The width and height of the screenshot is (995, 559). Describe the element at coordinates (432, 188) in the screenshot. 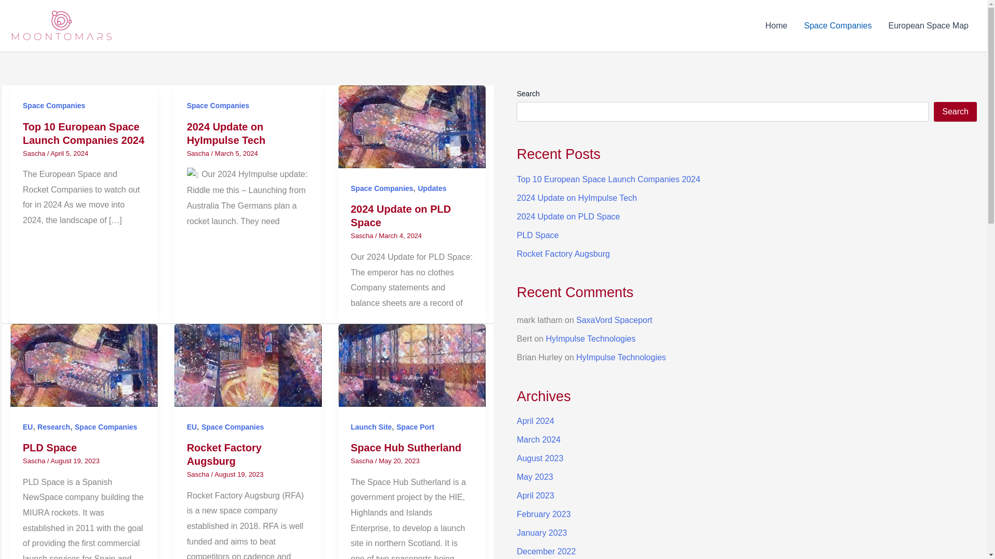

I see `Updates` at that location.